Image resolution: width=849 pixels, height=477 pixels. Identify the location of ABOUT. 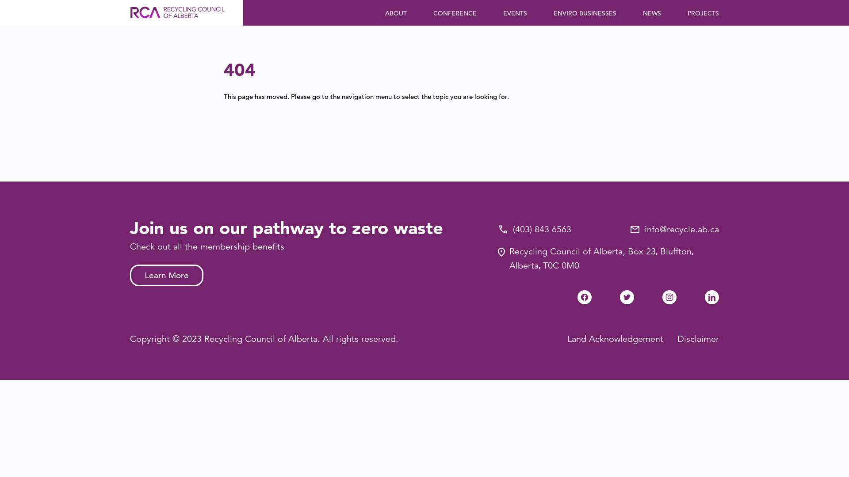
(396, 13).